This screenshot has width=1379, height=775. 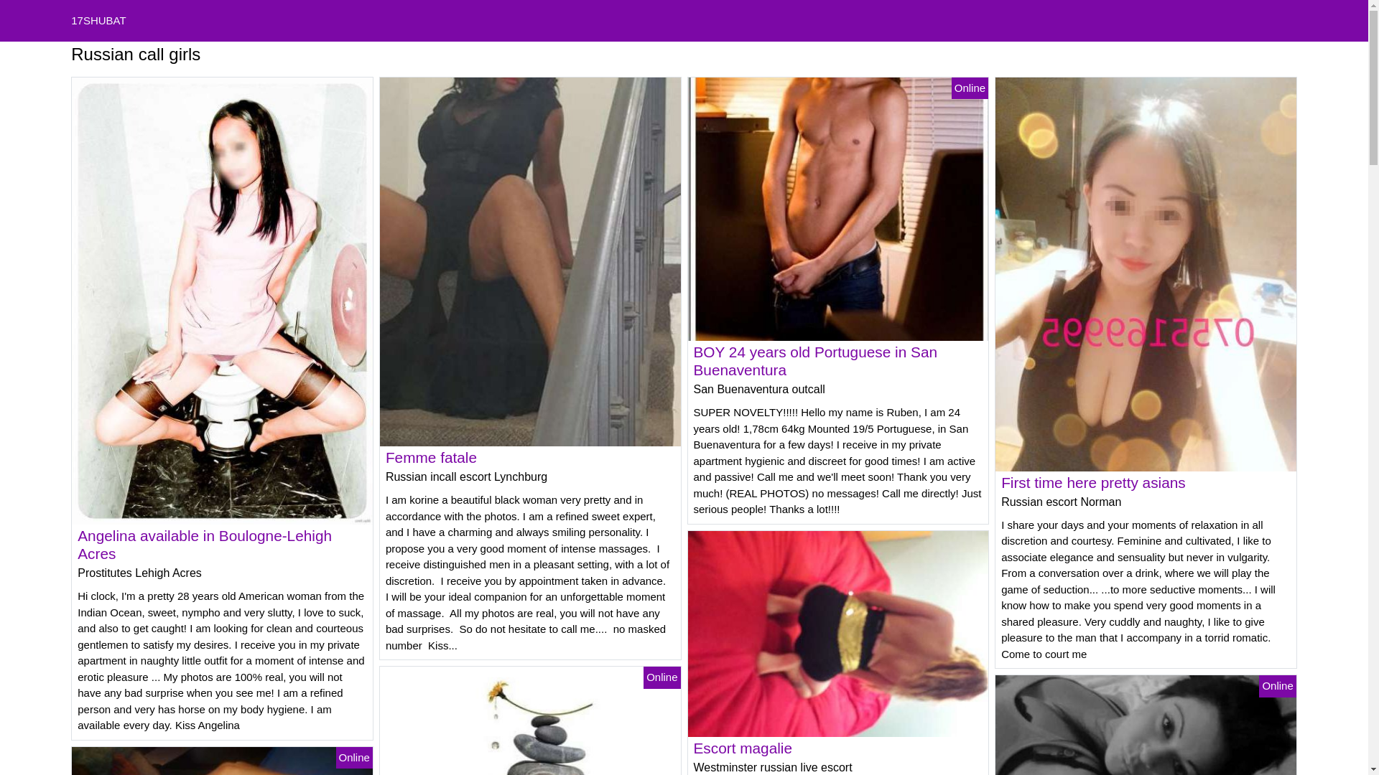 I want to click on Angelina available in Boulogne-Lehigh Acres, so click(x=205, y=545).